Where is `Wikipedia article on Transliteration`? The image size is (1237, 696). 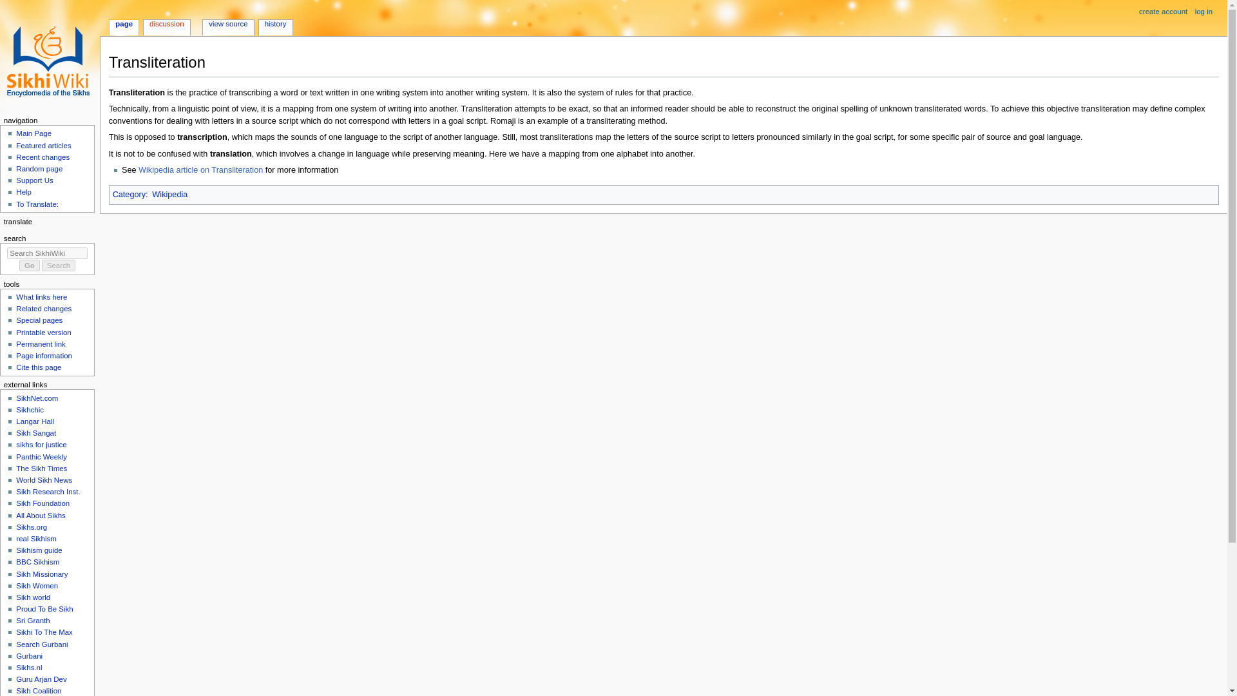 Wikipedia article on Transliteration is located at coordinates (200, 170).